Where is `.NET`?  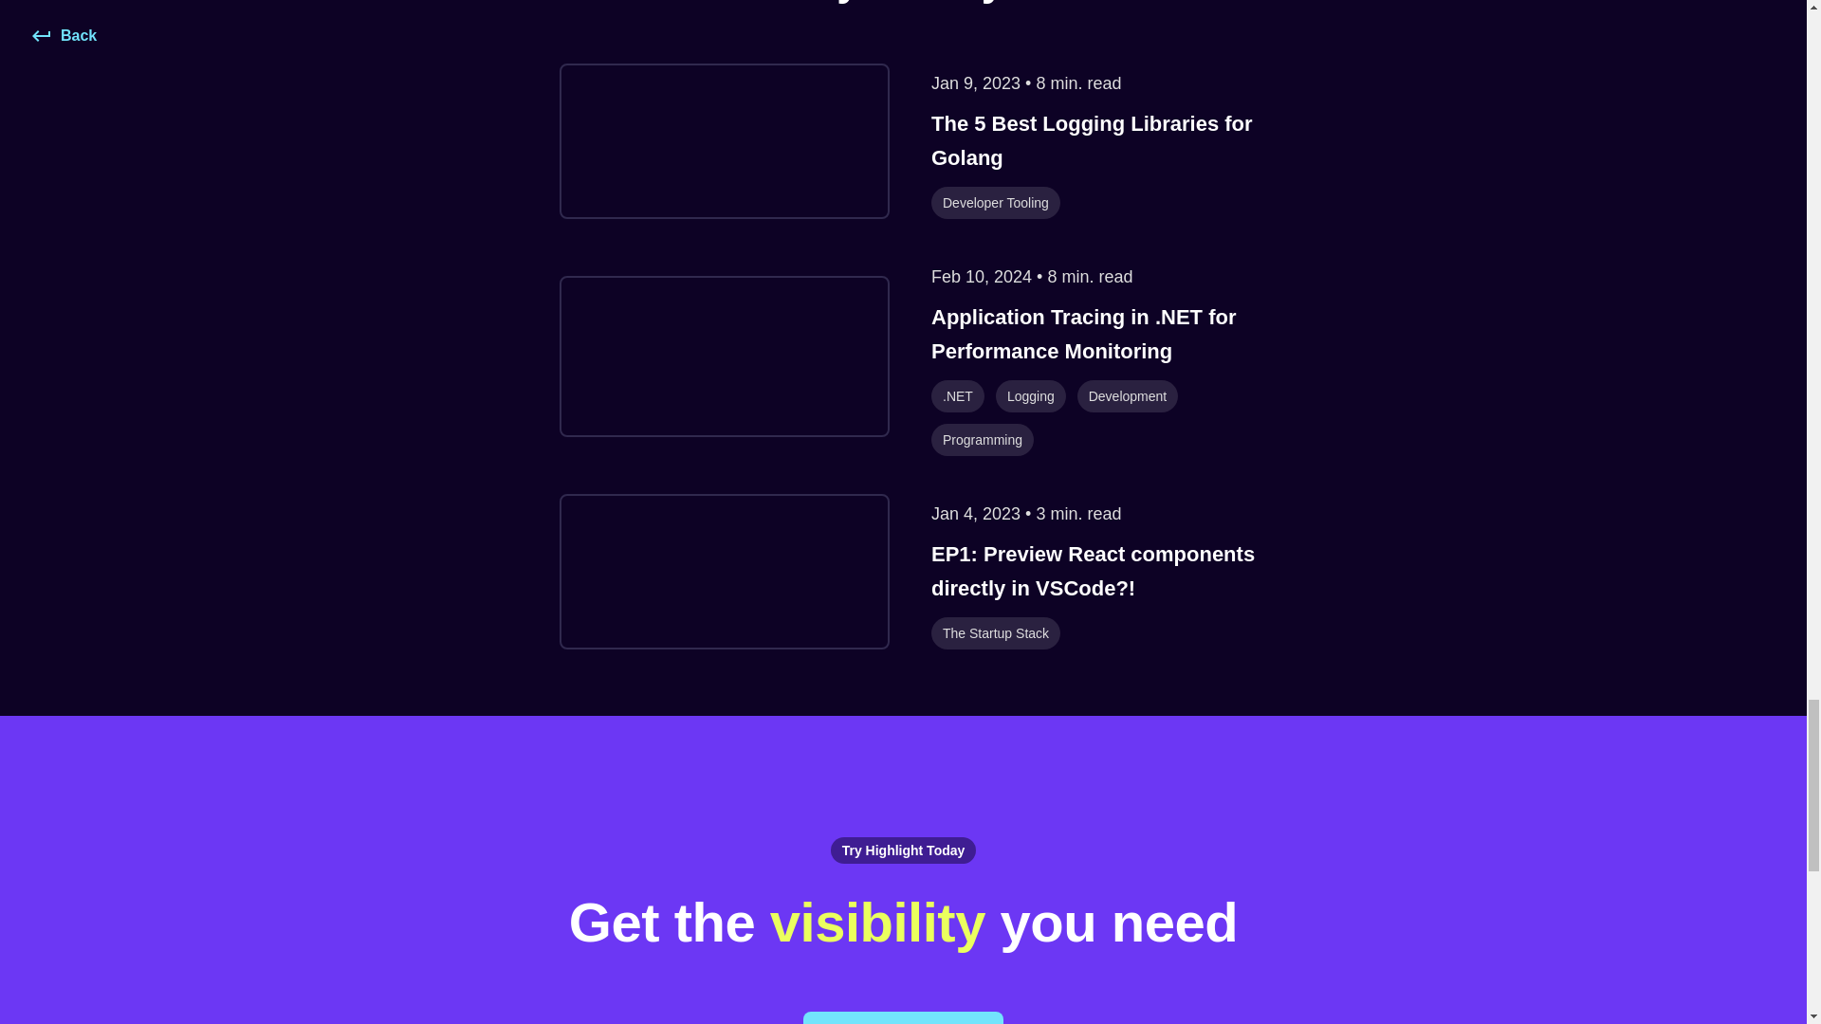
.NET is located at coordinates (958, 394).